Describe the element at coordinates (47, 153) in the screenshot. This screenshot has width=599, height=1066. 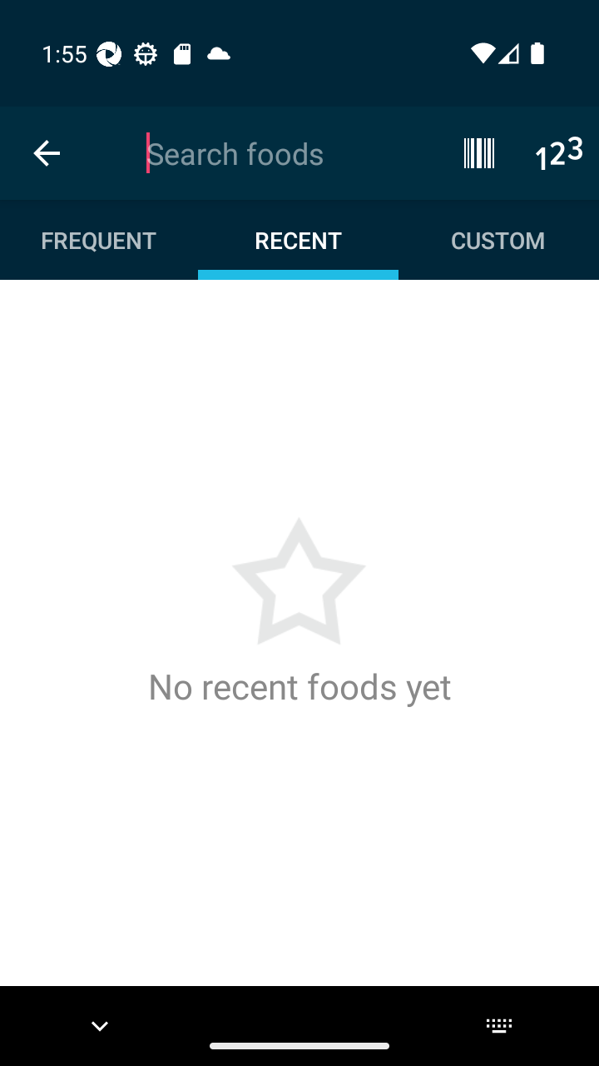
I see `Collapse` at that location.